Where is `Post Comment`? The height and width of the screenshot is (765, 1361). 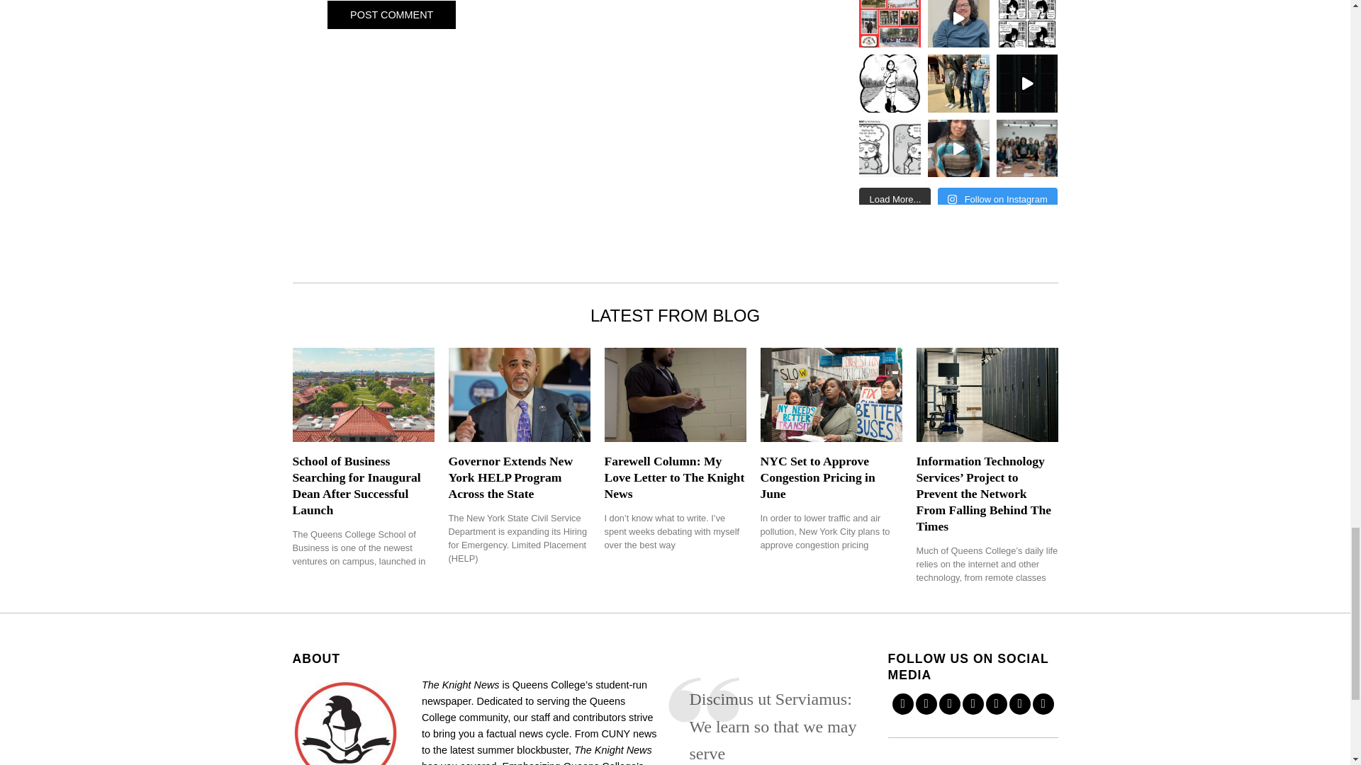 Post Comment is located at coordinates (391, 15).